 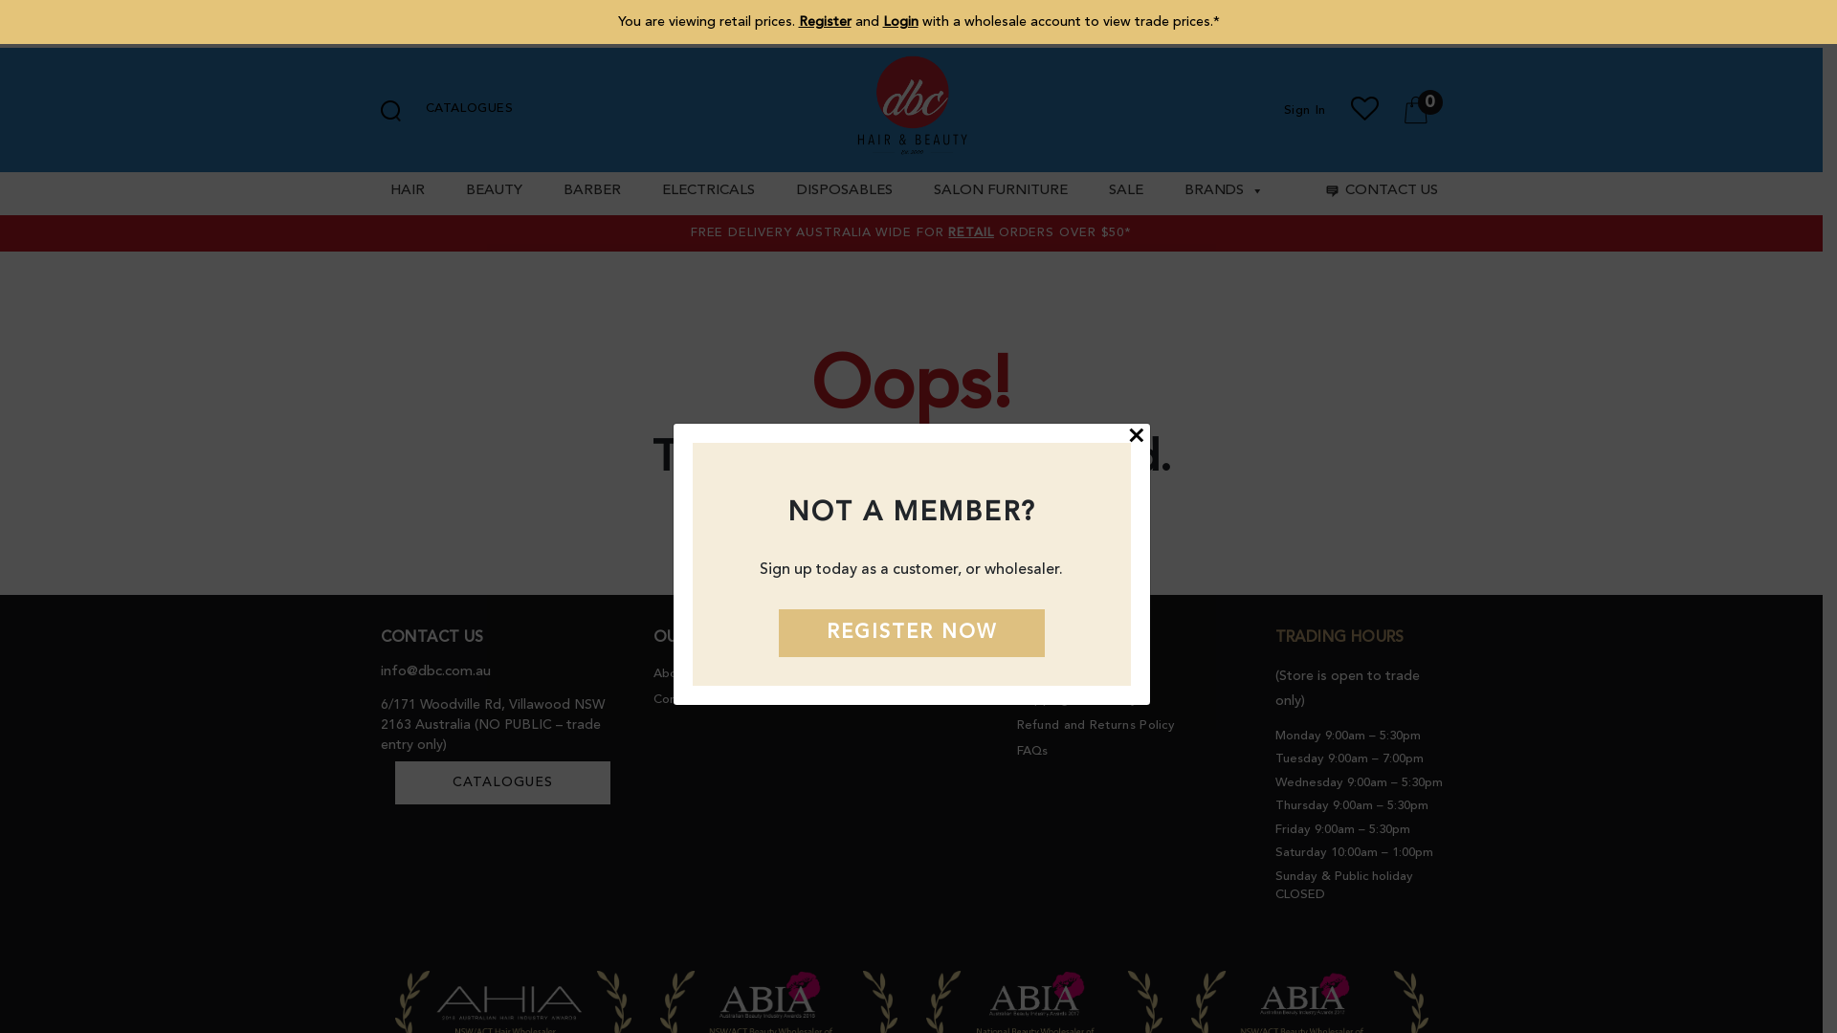 I want to click on FAQs, so click(x=1031, y=752).